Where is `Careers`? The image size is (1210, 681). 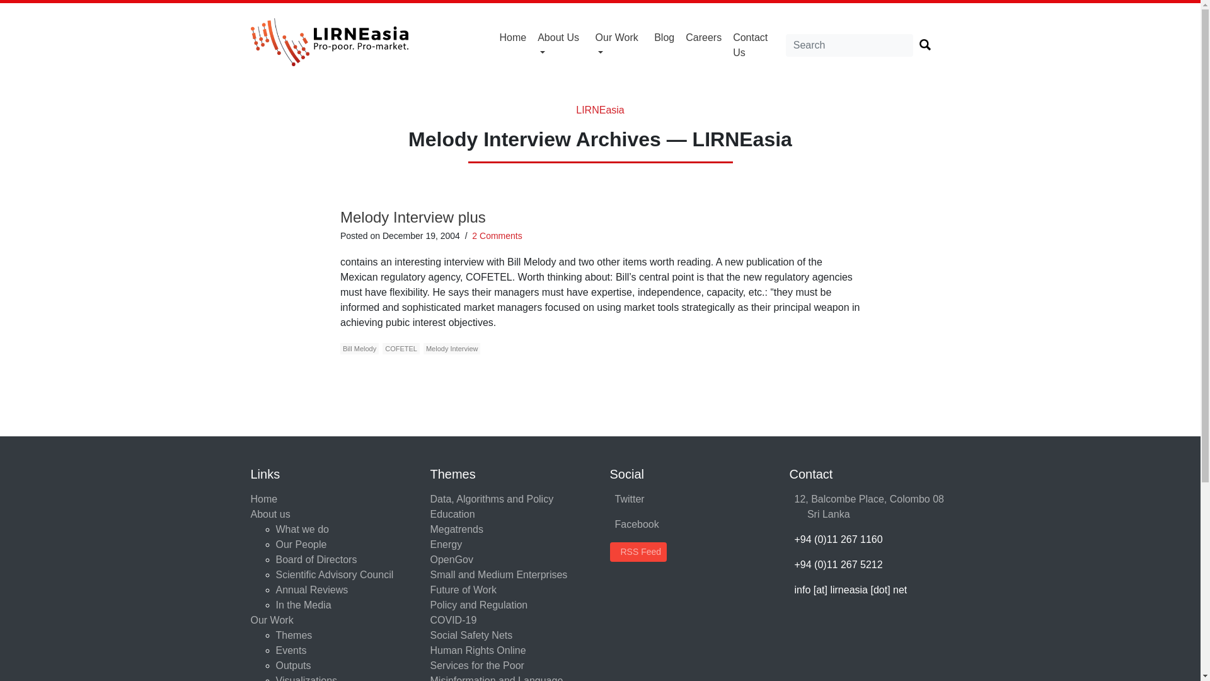
Careers is located at coordinates (703, 38).